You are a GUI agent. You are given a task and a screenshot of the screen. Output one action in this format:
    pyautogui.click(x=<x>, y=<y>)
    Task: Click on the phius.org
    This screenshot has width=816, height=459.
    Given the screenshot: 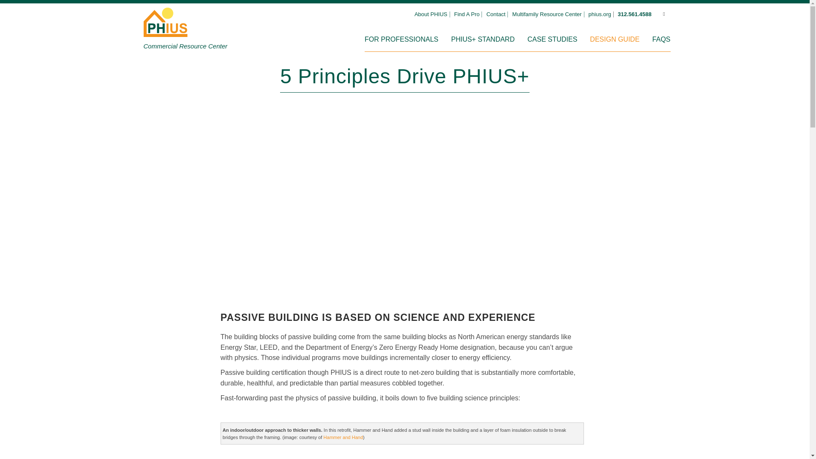 What is the action you would take?
    pyautogui.click(x=601, y=14)
    